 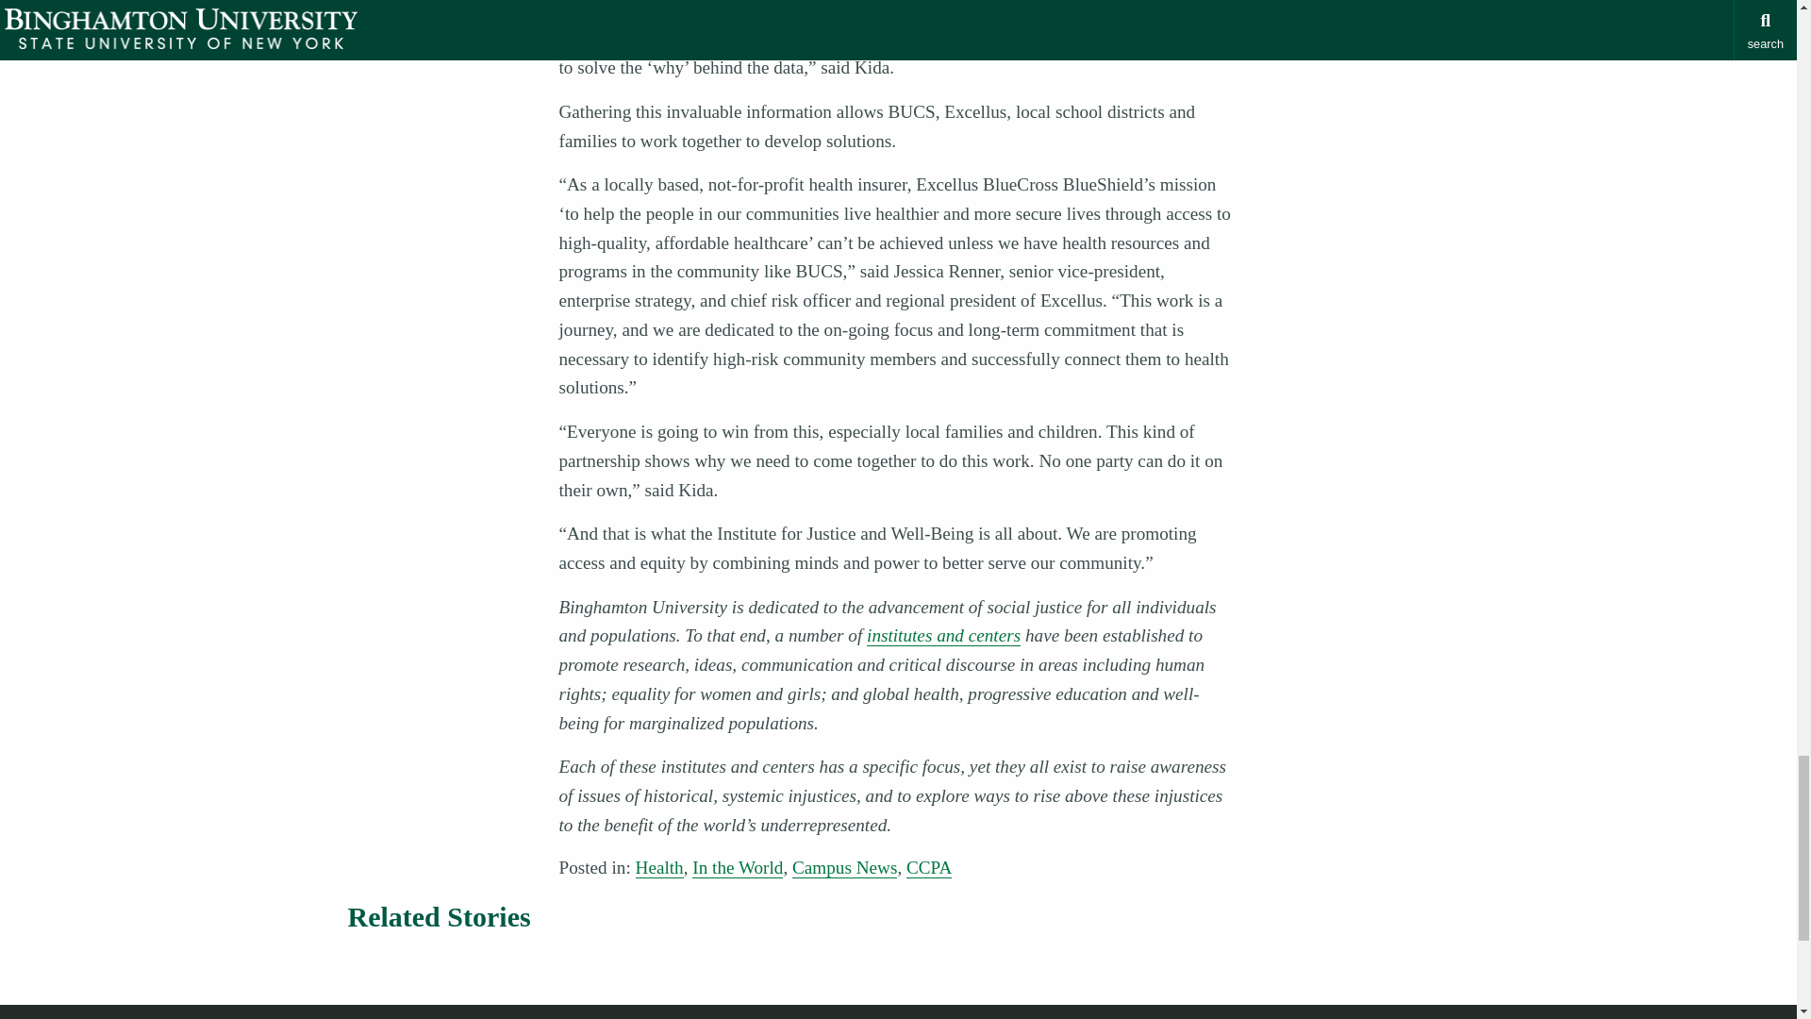 I want to click on In the World, so click(x=737, y=868).